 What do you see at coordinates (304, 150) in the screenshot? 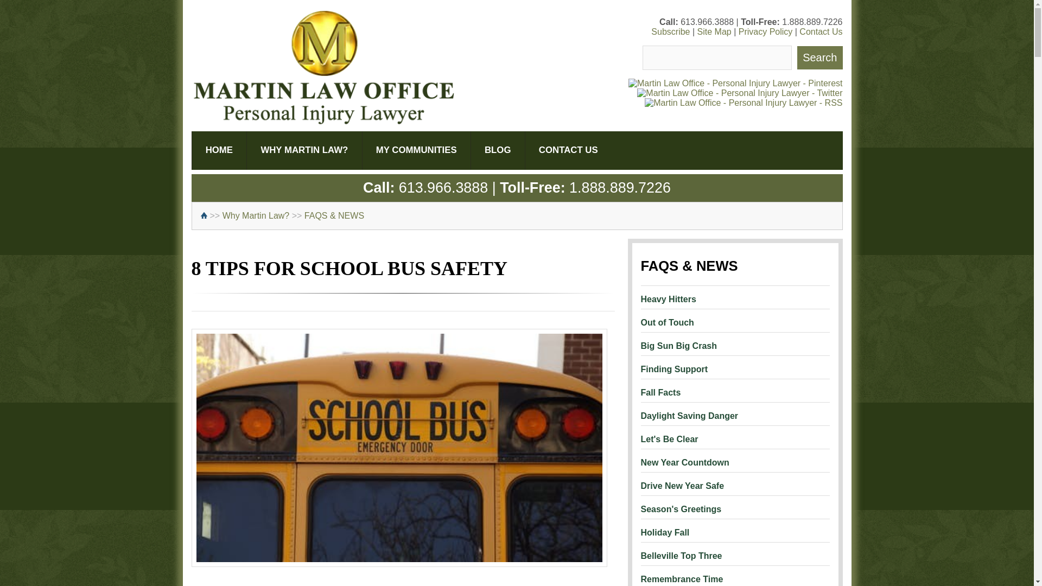
I see `WHY MARTIN LAW?` at bounding box center [304, 150].